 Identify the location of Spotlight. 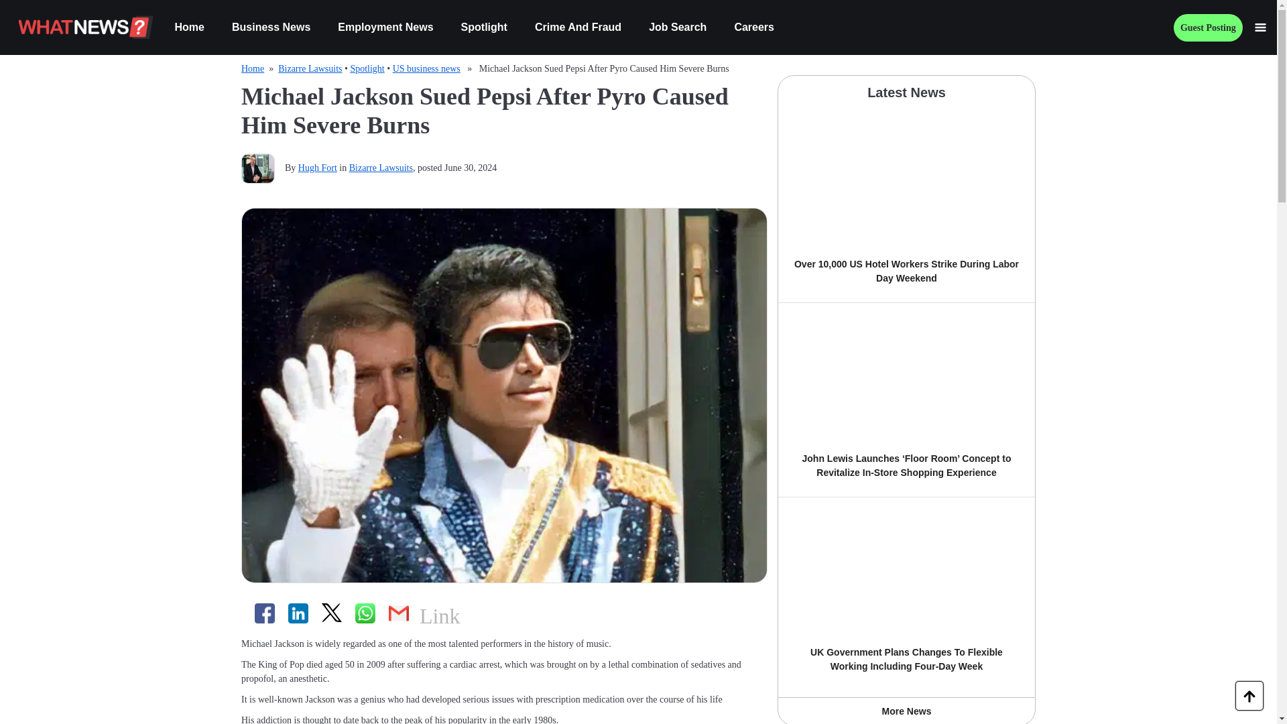
(478, 27).